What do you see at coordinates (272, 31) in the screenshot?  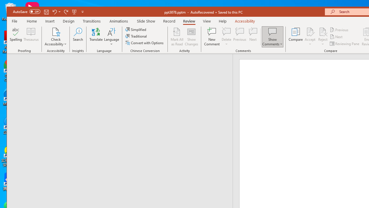 I see `Show Comments` at bounding box center [272, 31].